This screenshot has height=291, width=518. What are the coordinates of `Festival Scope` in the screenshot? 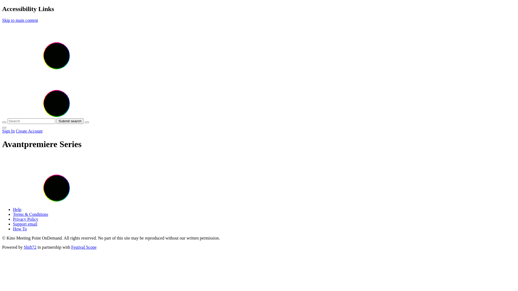 It's located at (84, 247).